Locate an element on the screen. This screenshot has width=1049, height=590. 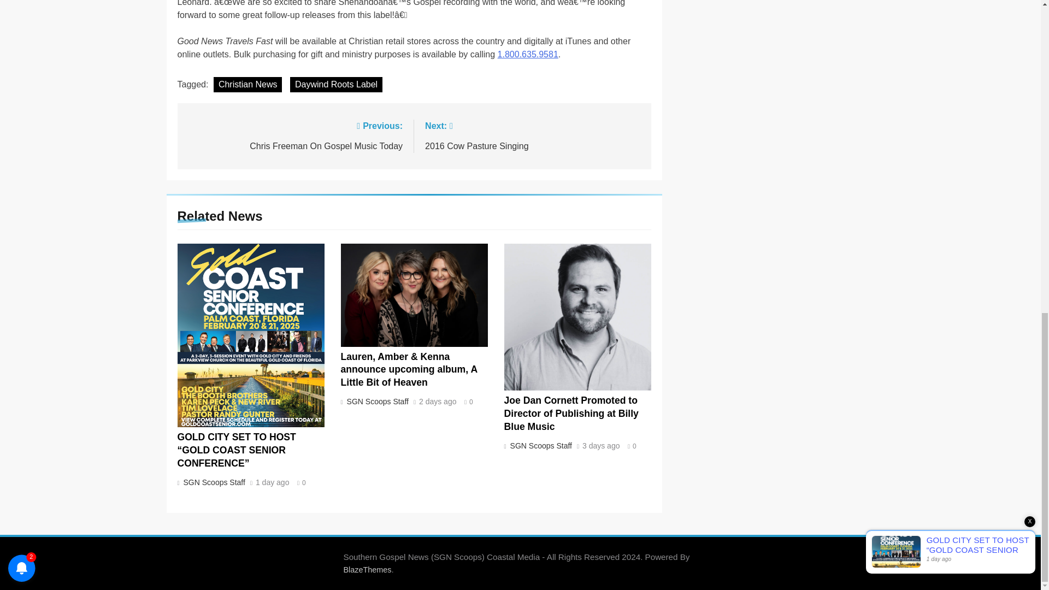
1 day ago is located at coordinates (540, 446).